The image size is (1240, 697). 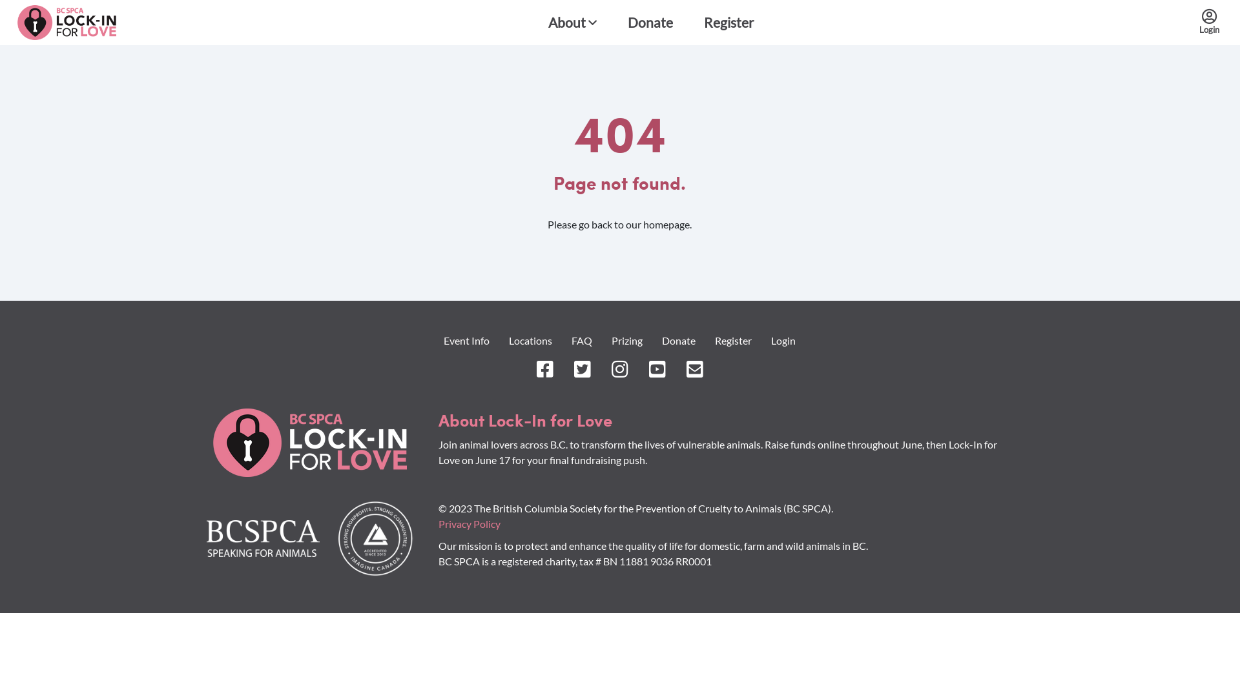 What do you see at coordinates (626, 341) in the screenshot?
I see `Prizing` at bounding box center [626, 341].